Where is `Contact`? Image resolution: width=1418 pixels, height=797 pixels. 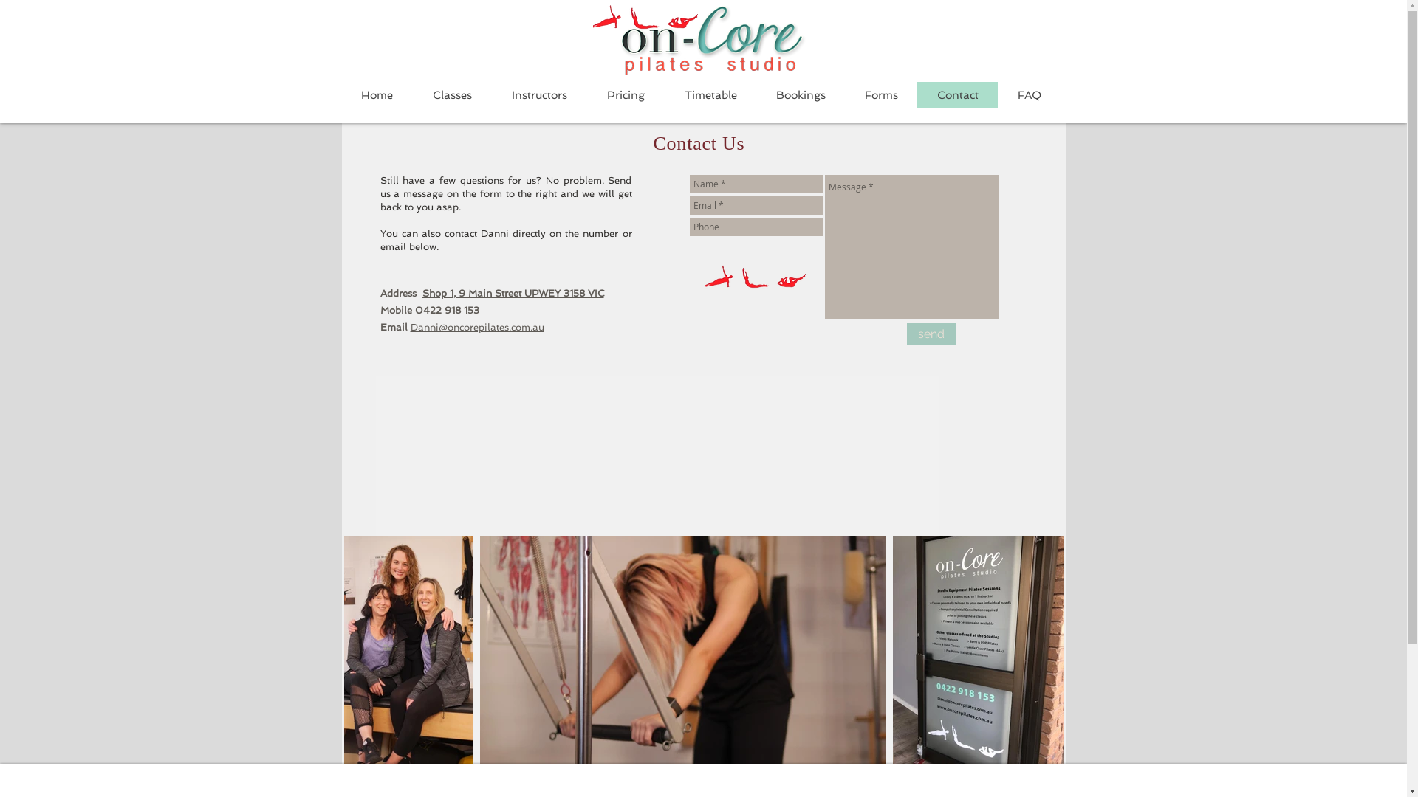 Contact is located at coordinates (957, 95).